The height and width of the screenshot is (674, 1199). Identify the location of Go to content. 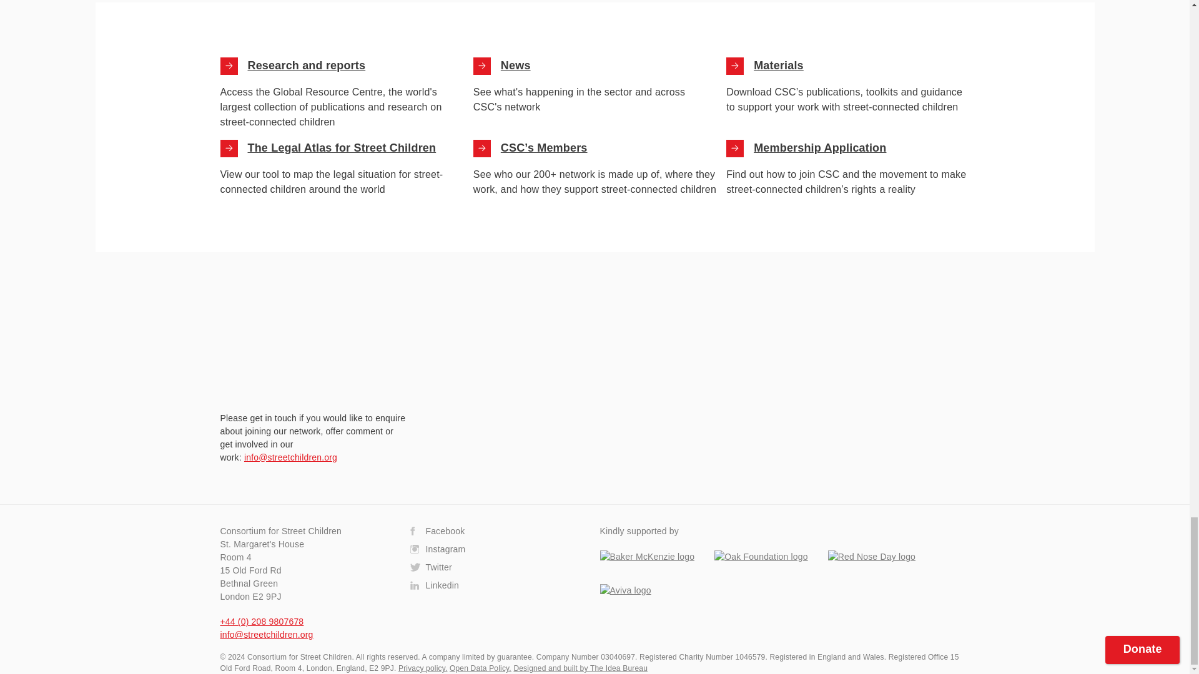
(229, 66).